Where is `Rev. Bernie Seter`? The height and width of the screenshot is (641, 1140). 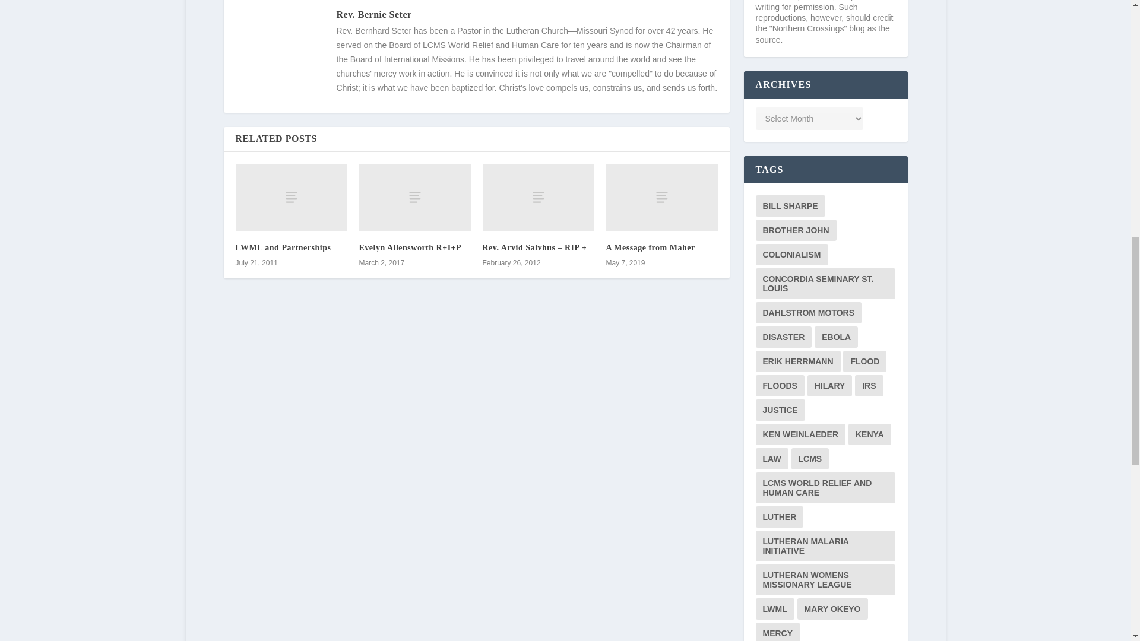
Rev. Bernie Seter is located at coordinates (374, 14).